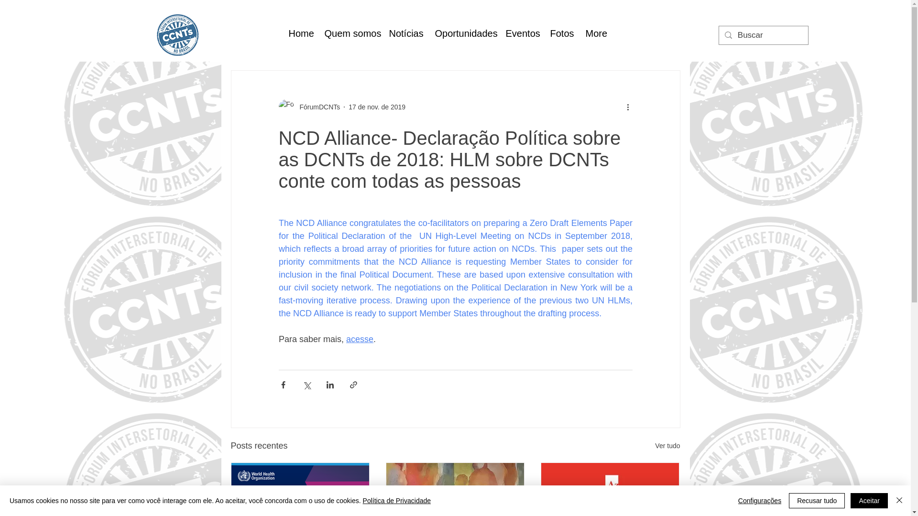 Image resolution: width=918 pixels, height=516 pixels. I want to click on acesse, so click(360, 339).